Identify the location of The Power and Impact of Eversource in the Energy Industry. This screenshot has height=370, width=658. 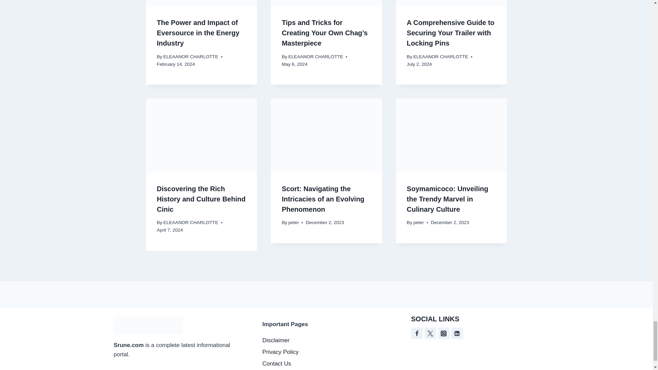
(198, 33).